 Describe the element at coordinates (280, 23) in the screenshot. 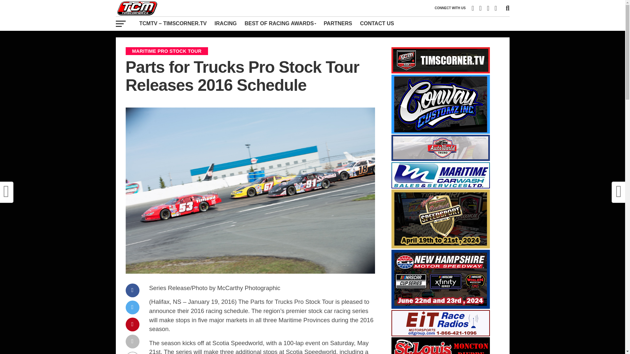

I see `BEST OF RACING AWARDS` at that location.